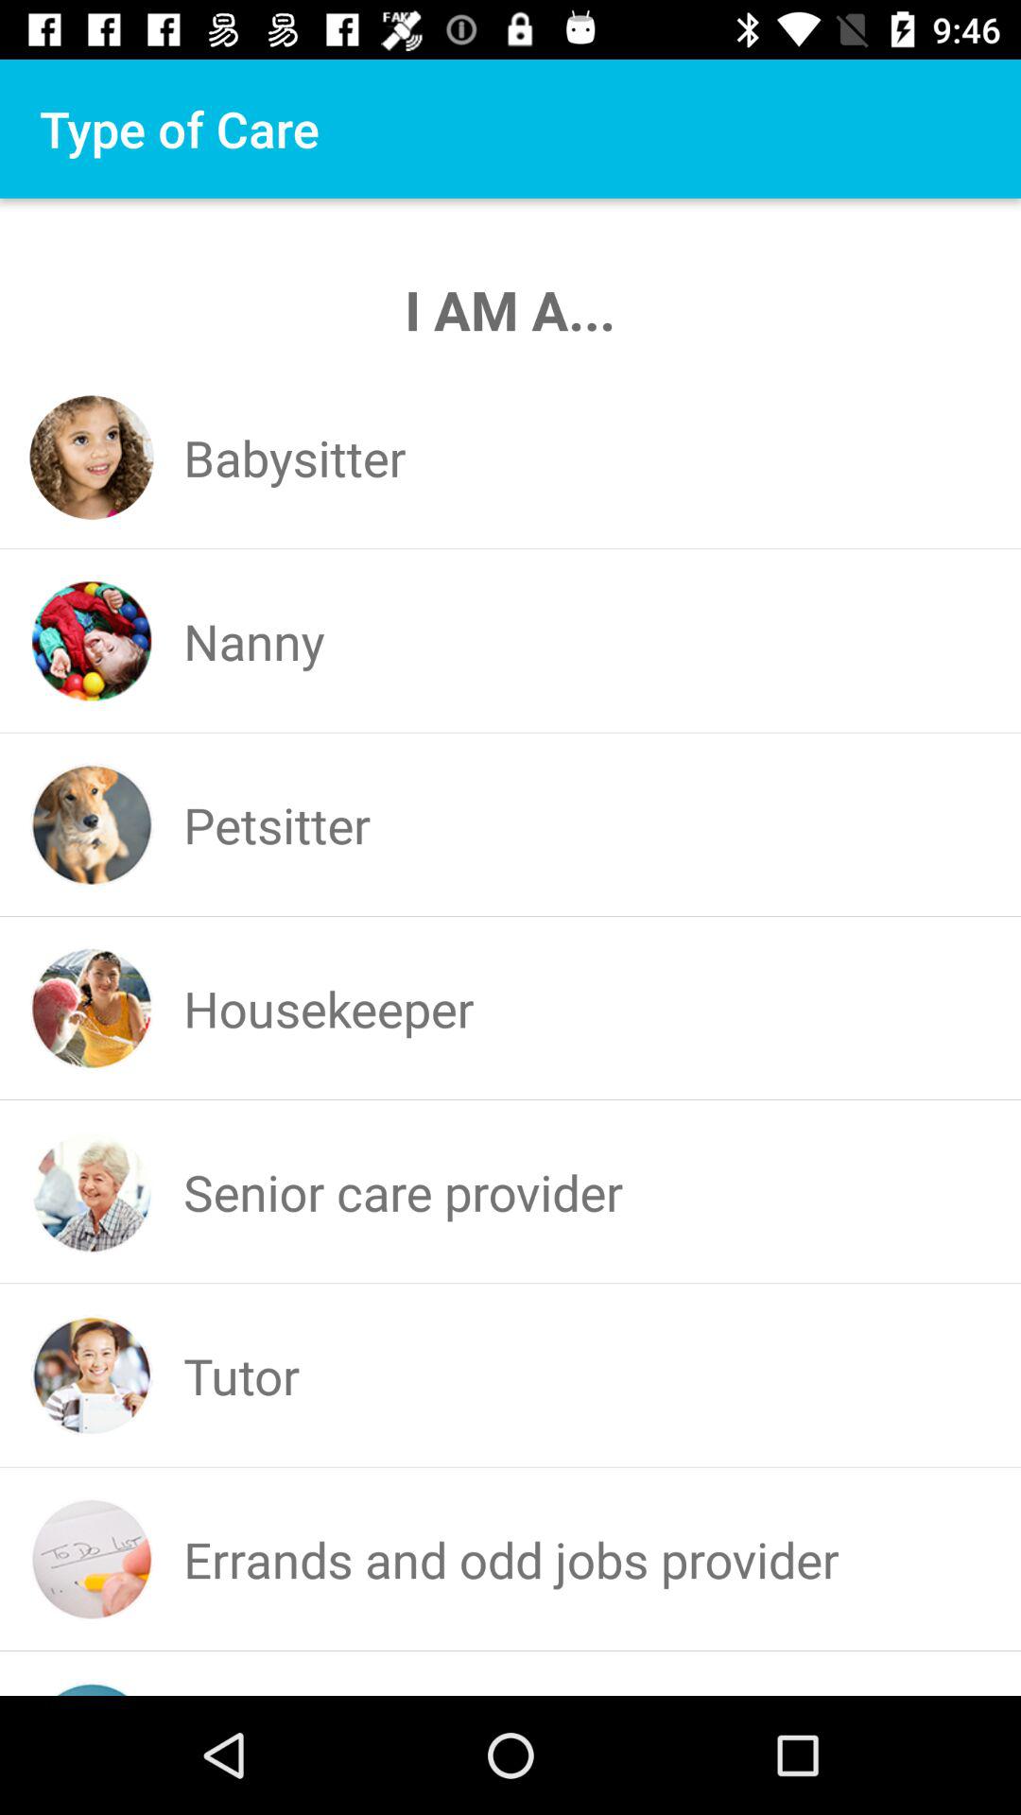 This screenshot has width=1021, height=1815. Describe the element at coordinates (277, 824) in the screenshot. I see `press item above the housekeeper` at that location.